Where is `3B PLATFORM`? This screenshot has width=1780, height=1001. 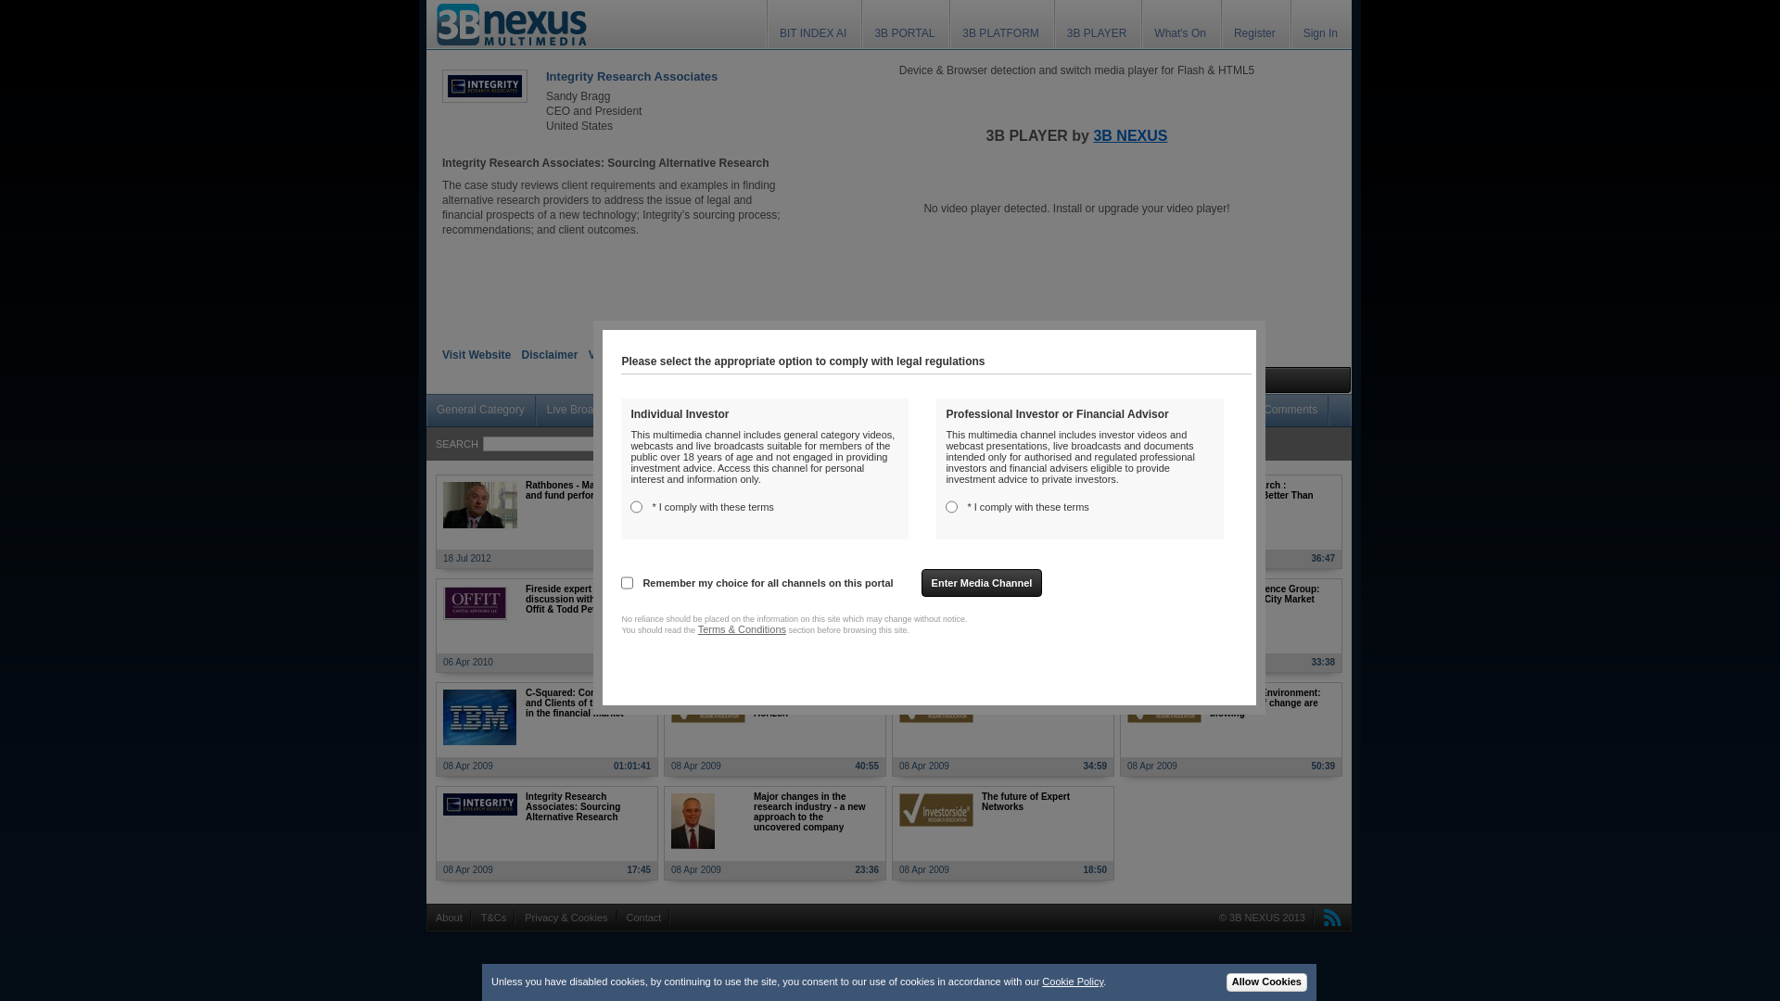 3B PLATFORM is located at coordinates (1000, 26).